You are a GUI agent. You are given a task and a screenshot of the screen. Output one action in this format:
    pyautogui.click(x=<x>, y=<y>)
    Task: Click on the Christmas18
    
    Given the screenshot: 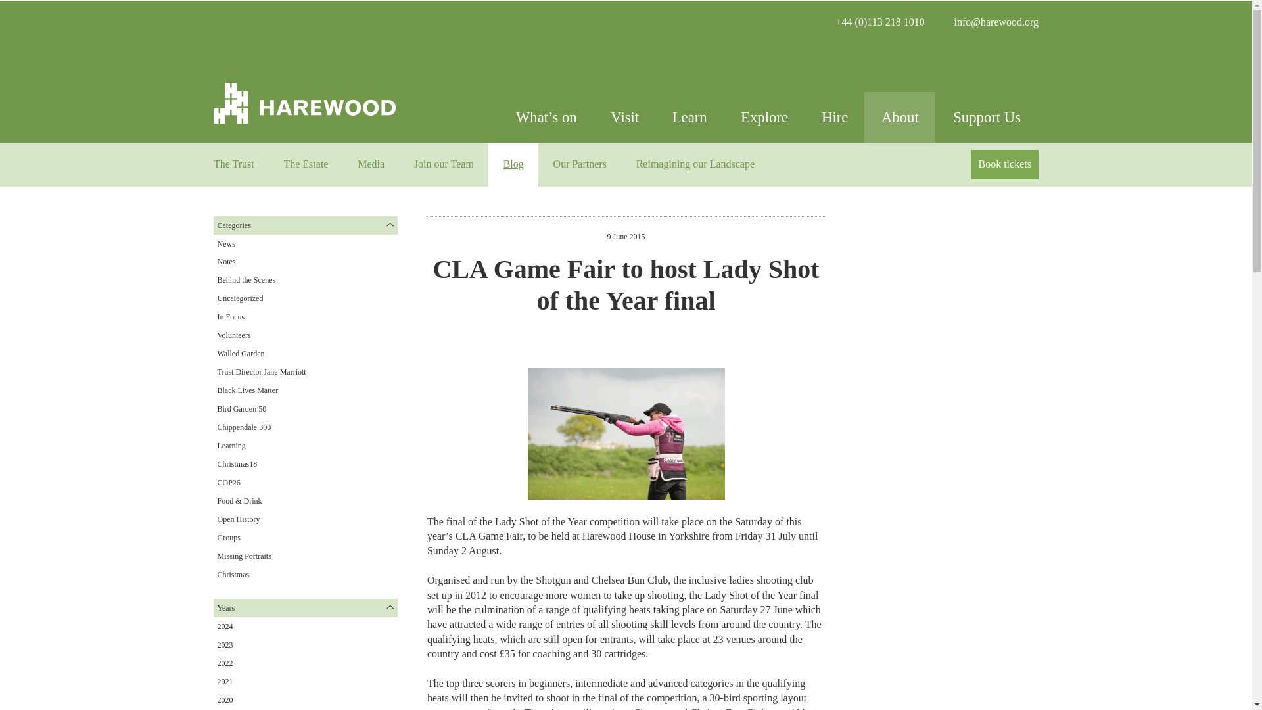 What is the action you would take?
    pyautogui.click(x=237, y=463)
    